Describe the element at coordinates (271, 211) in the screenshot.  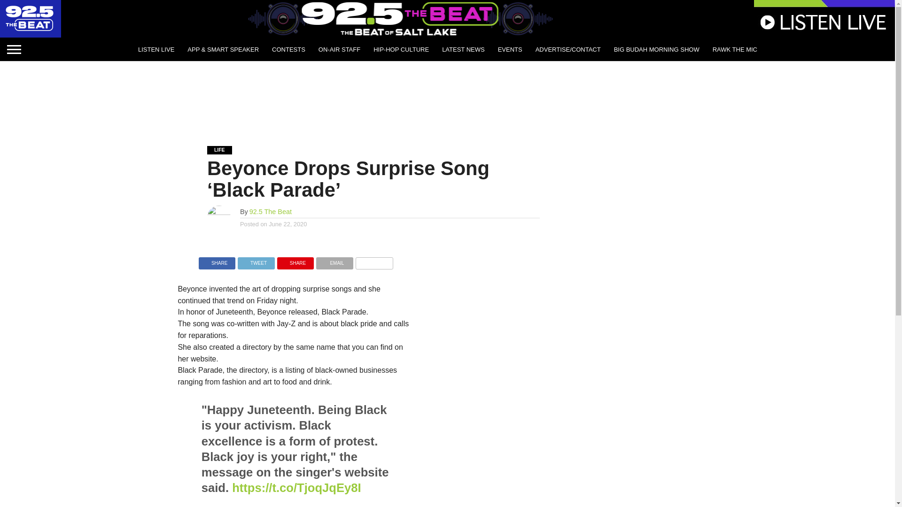
I see `92.5 The Beat` at that location.